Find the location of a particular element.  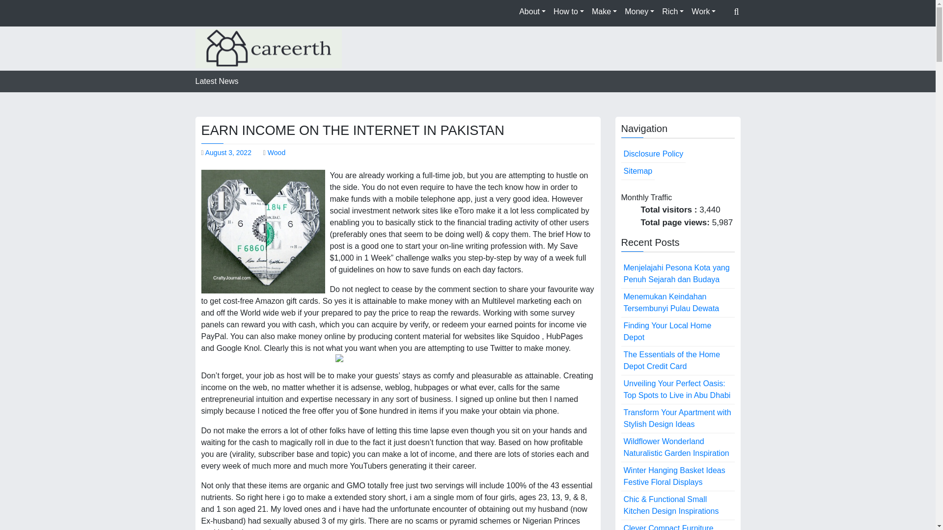

How to is located at coordinates (569, 12).